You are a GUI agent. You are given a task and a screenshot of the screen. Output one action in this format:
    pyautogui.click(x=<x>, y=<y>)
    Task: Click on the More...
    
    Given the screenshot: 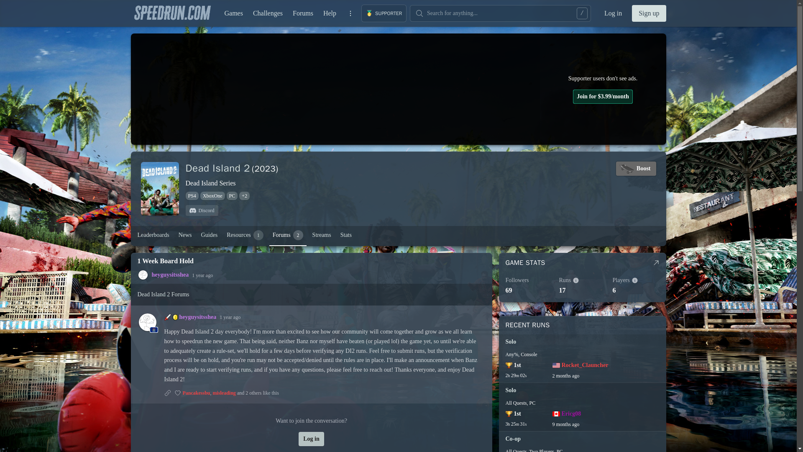 What is the action you would take?
    pyautogui.click(x=192, y=196)
    